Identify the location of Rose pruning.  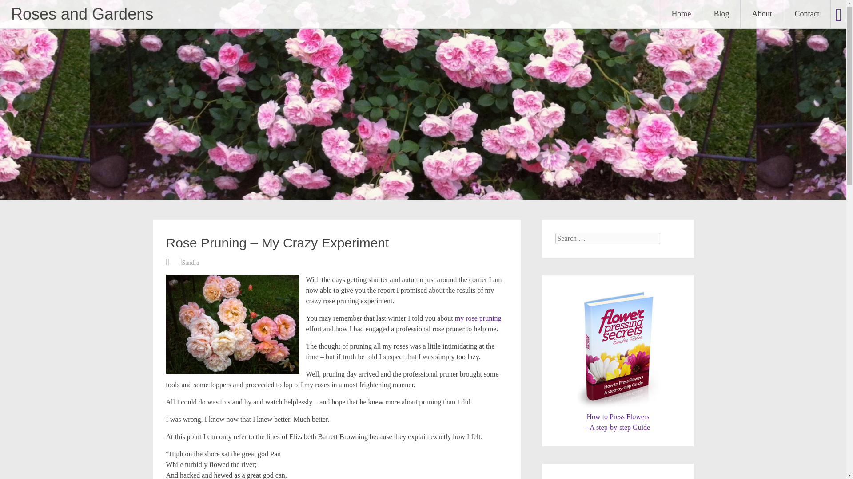
(478, 318).